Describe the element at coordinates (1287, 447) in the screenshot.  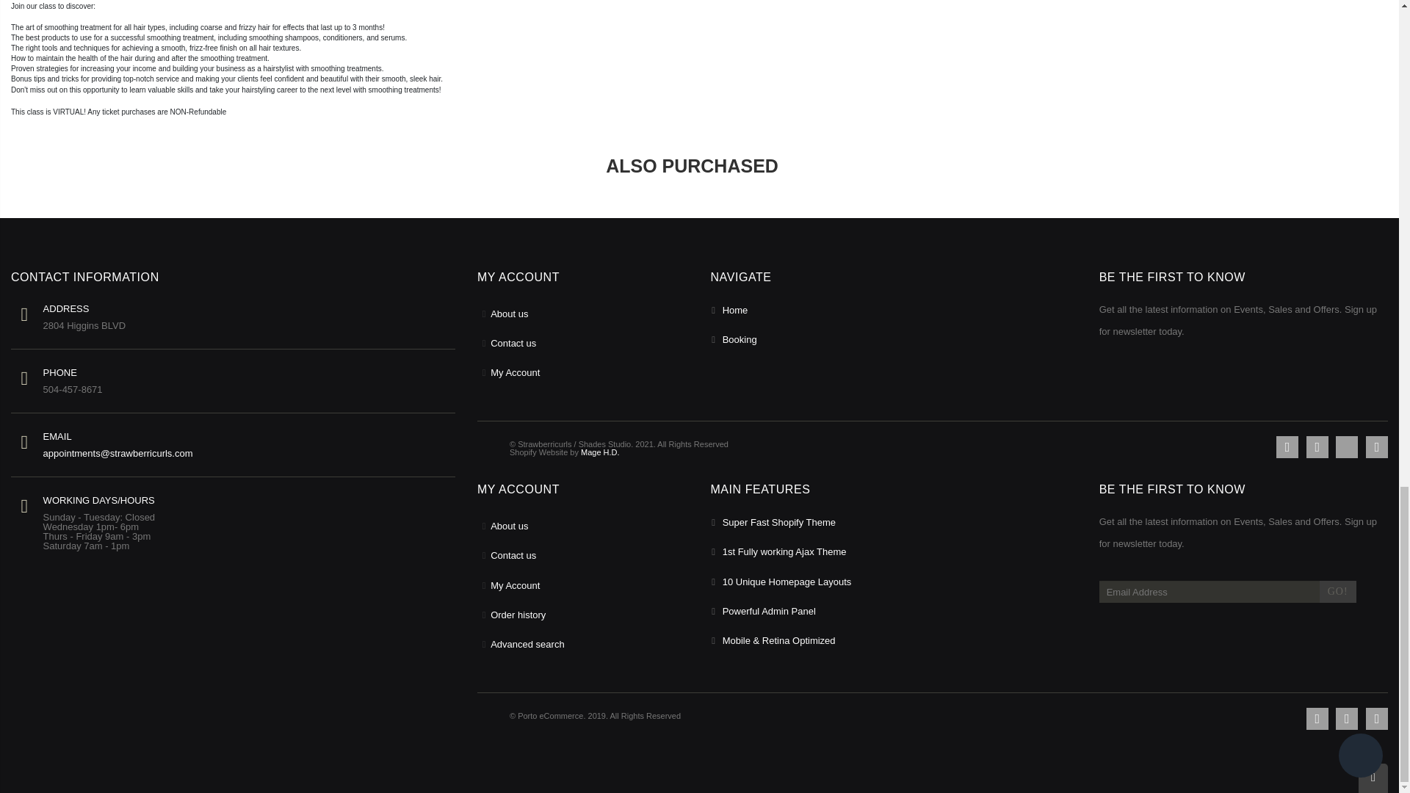
I see `Facebook` at that location.